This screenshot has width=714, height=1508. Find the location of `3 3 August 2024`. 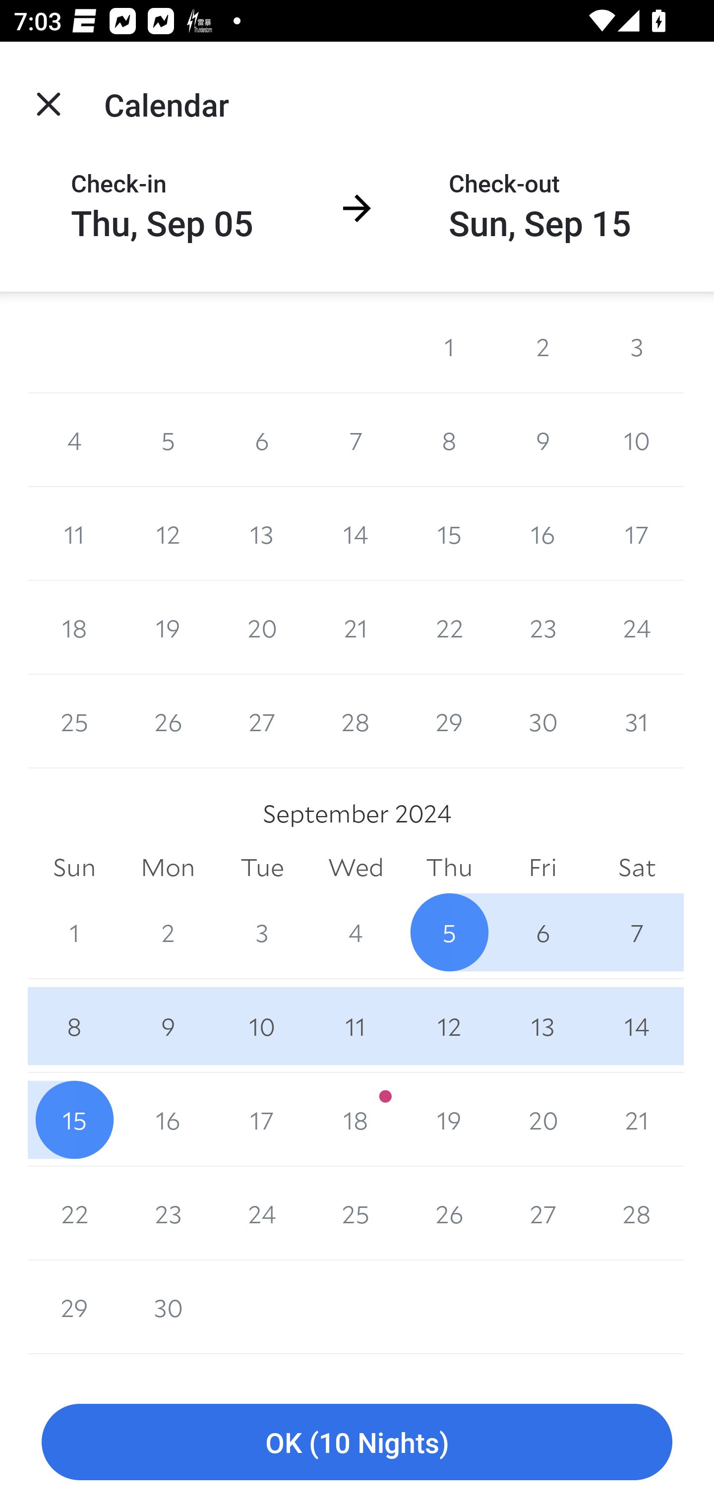

3 3 August 2024 is located at coordinates (637, 346).